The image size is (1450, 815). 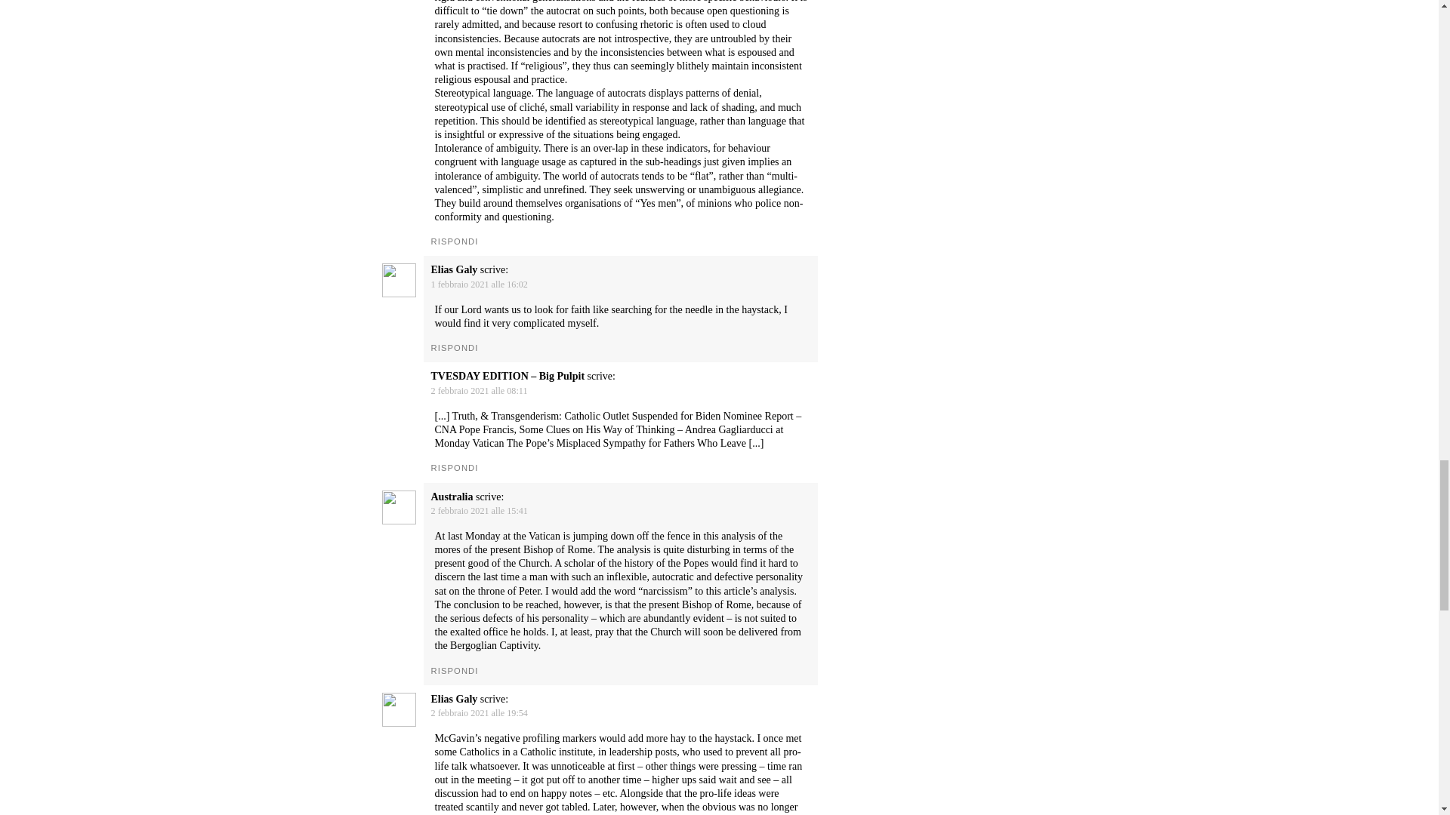 I want to click on 2 febbraio 2021 alle 19:54, so click(x=479, y=712).